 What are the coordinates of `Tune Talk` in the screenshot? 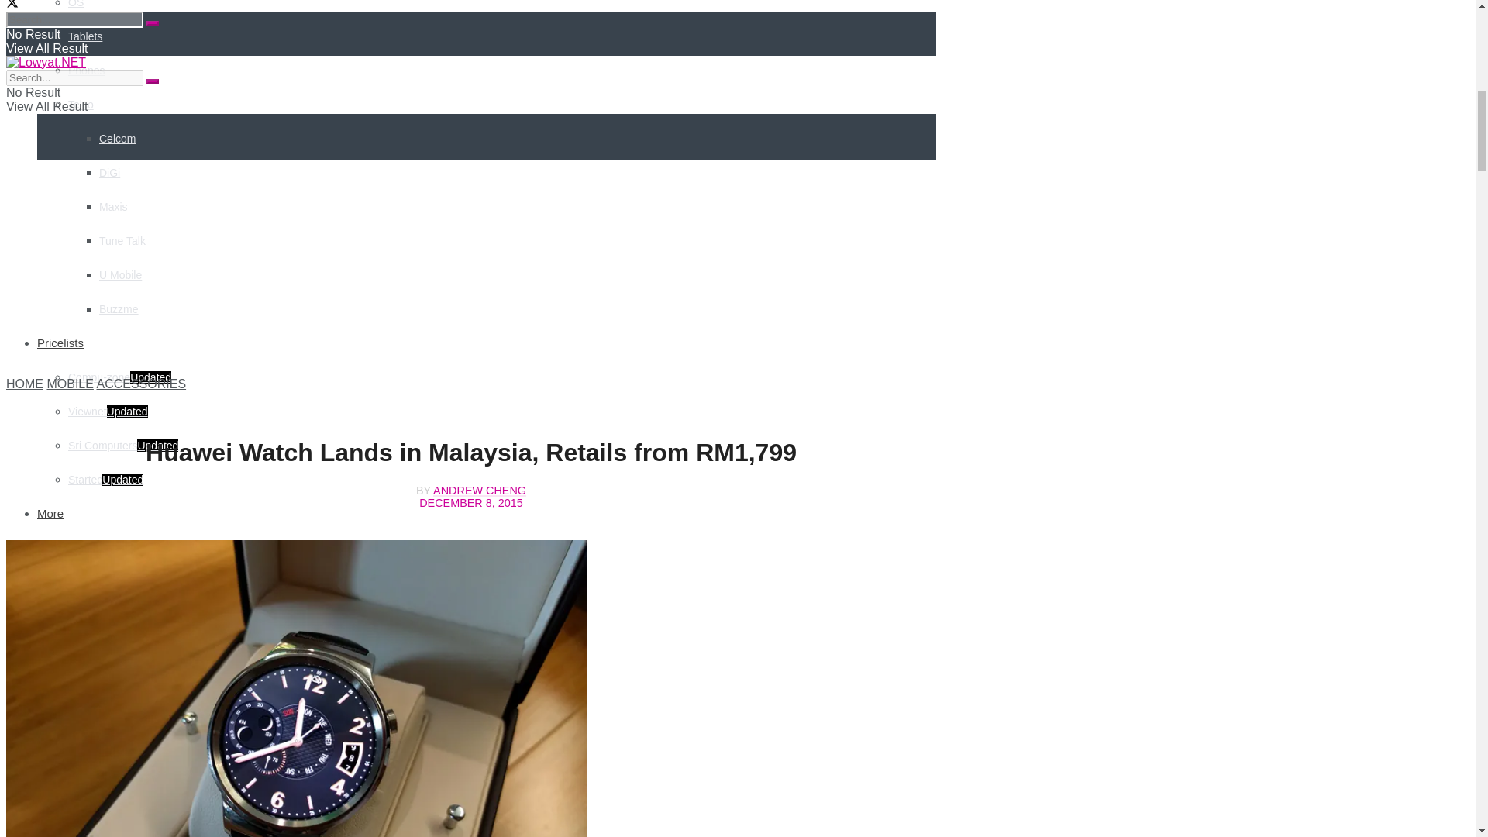 It's located at (122, 240).